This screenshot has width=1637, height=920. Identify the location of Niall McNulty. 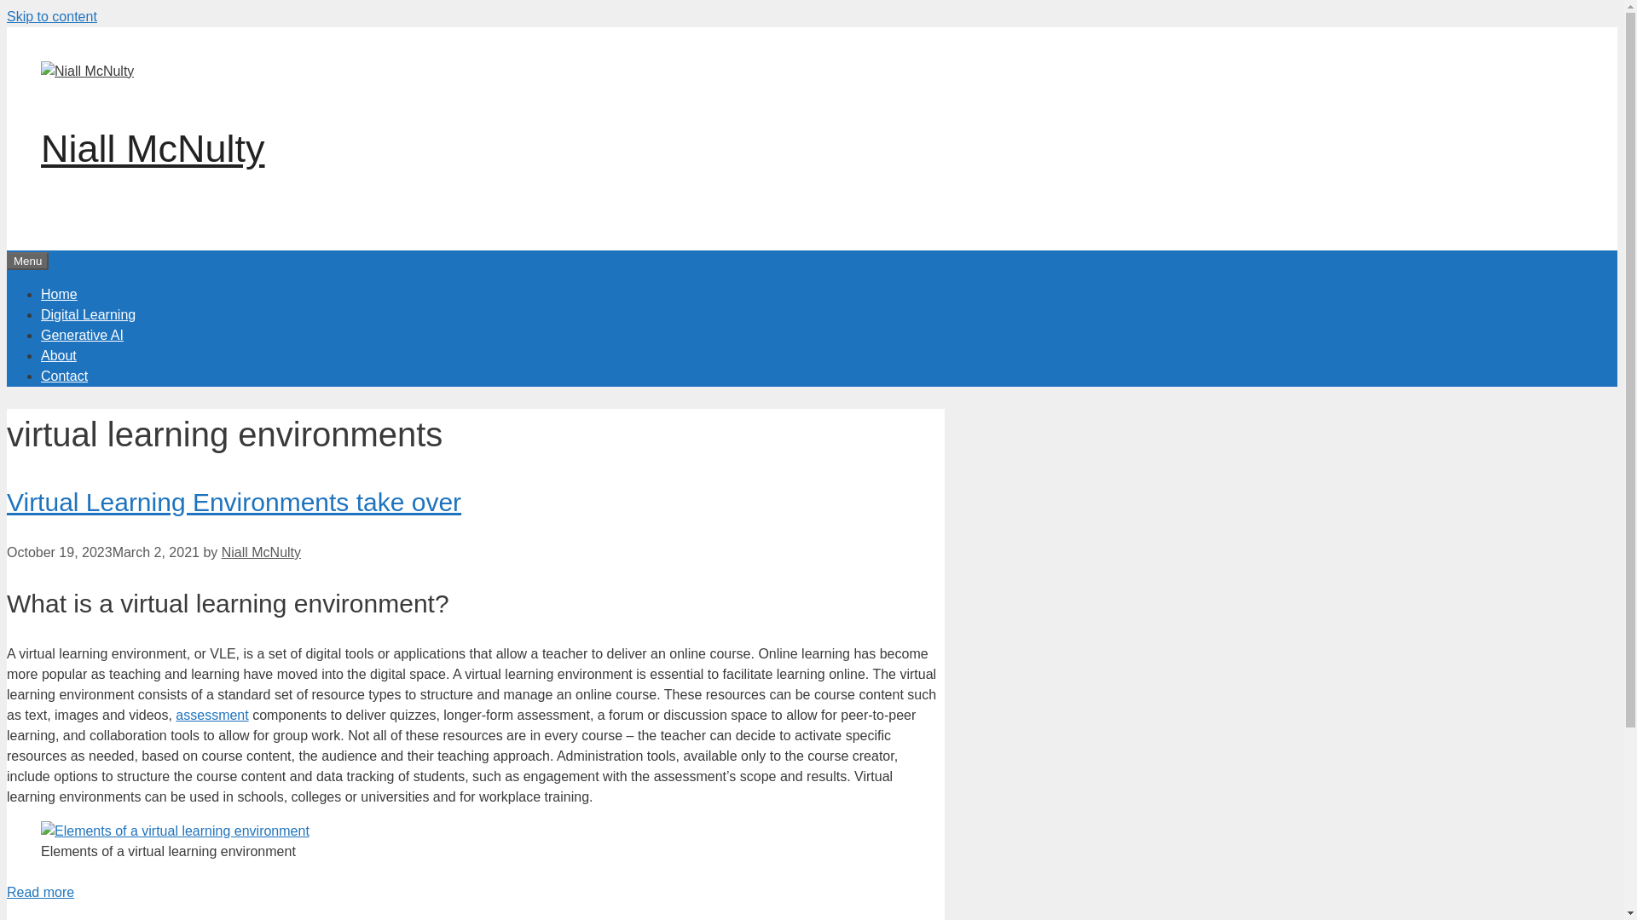
(153, 148).